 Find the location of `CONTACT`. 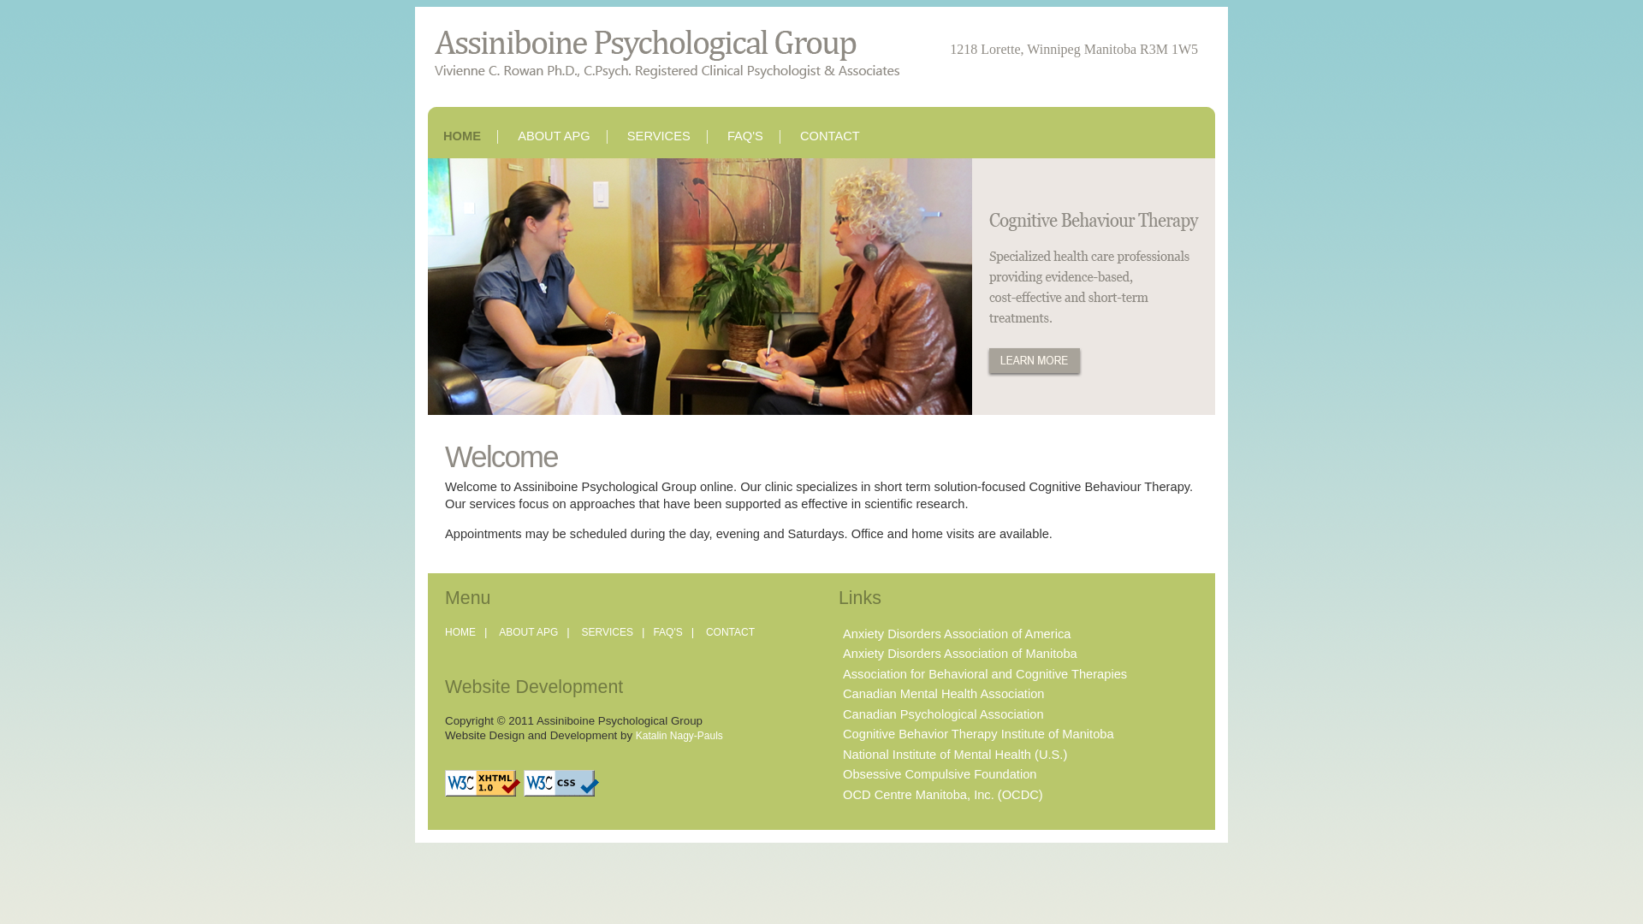

CONTACT is located at coordinates (731, 632).